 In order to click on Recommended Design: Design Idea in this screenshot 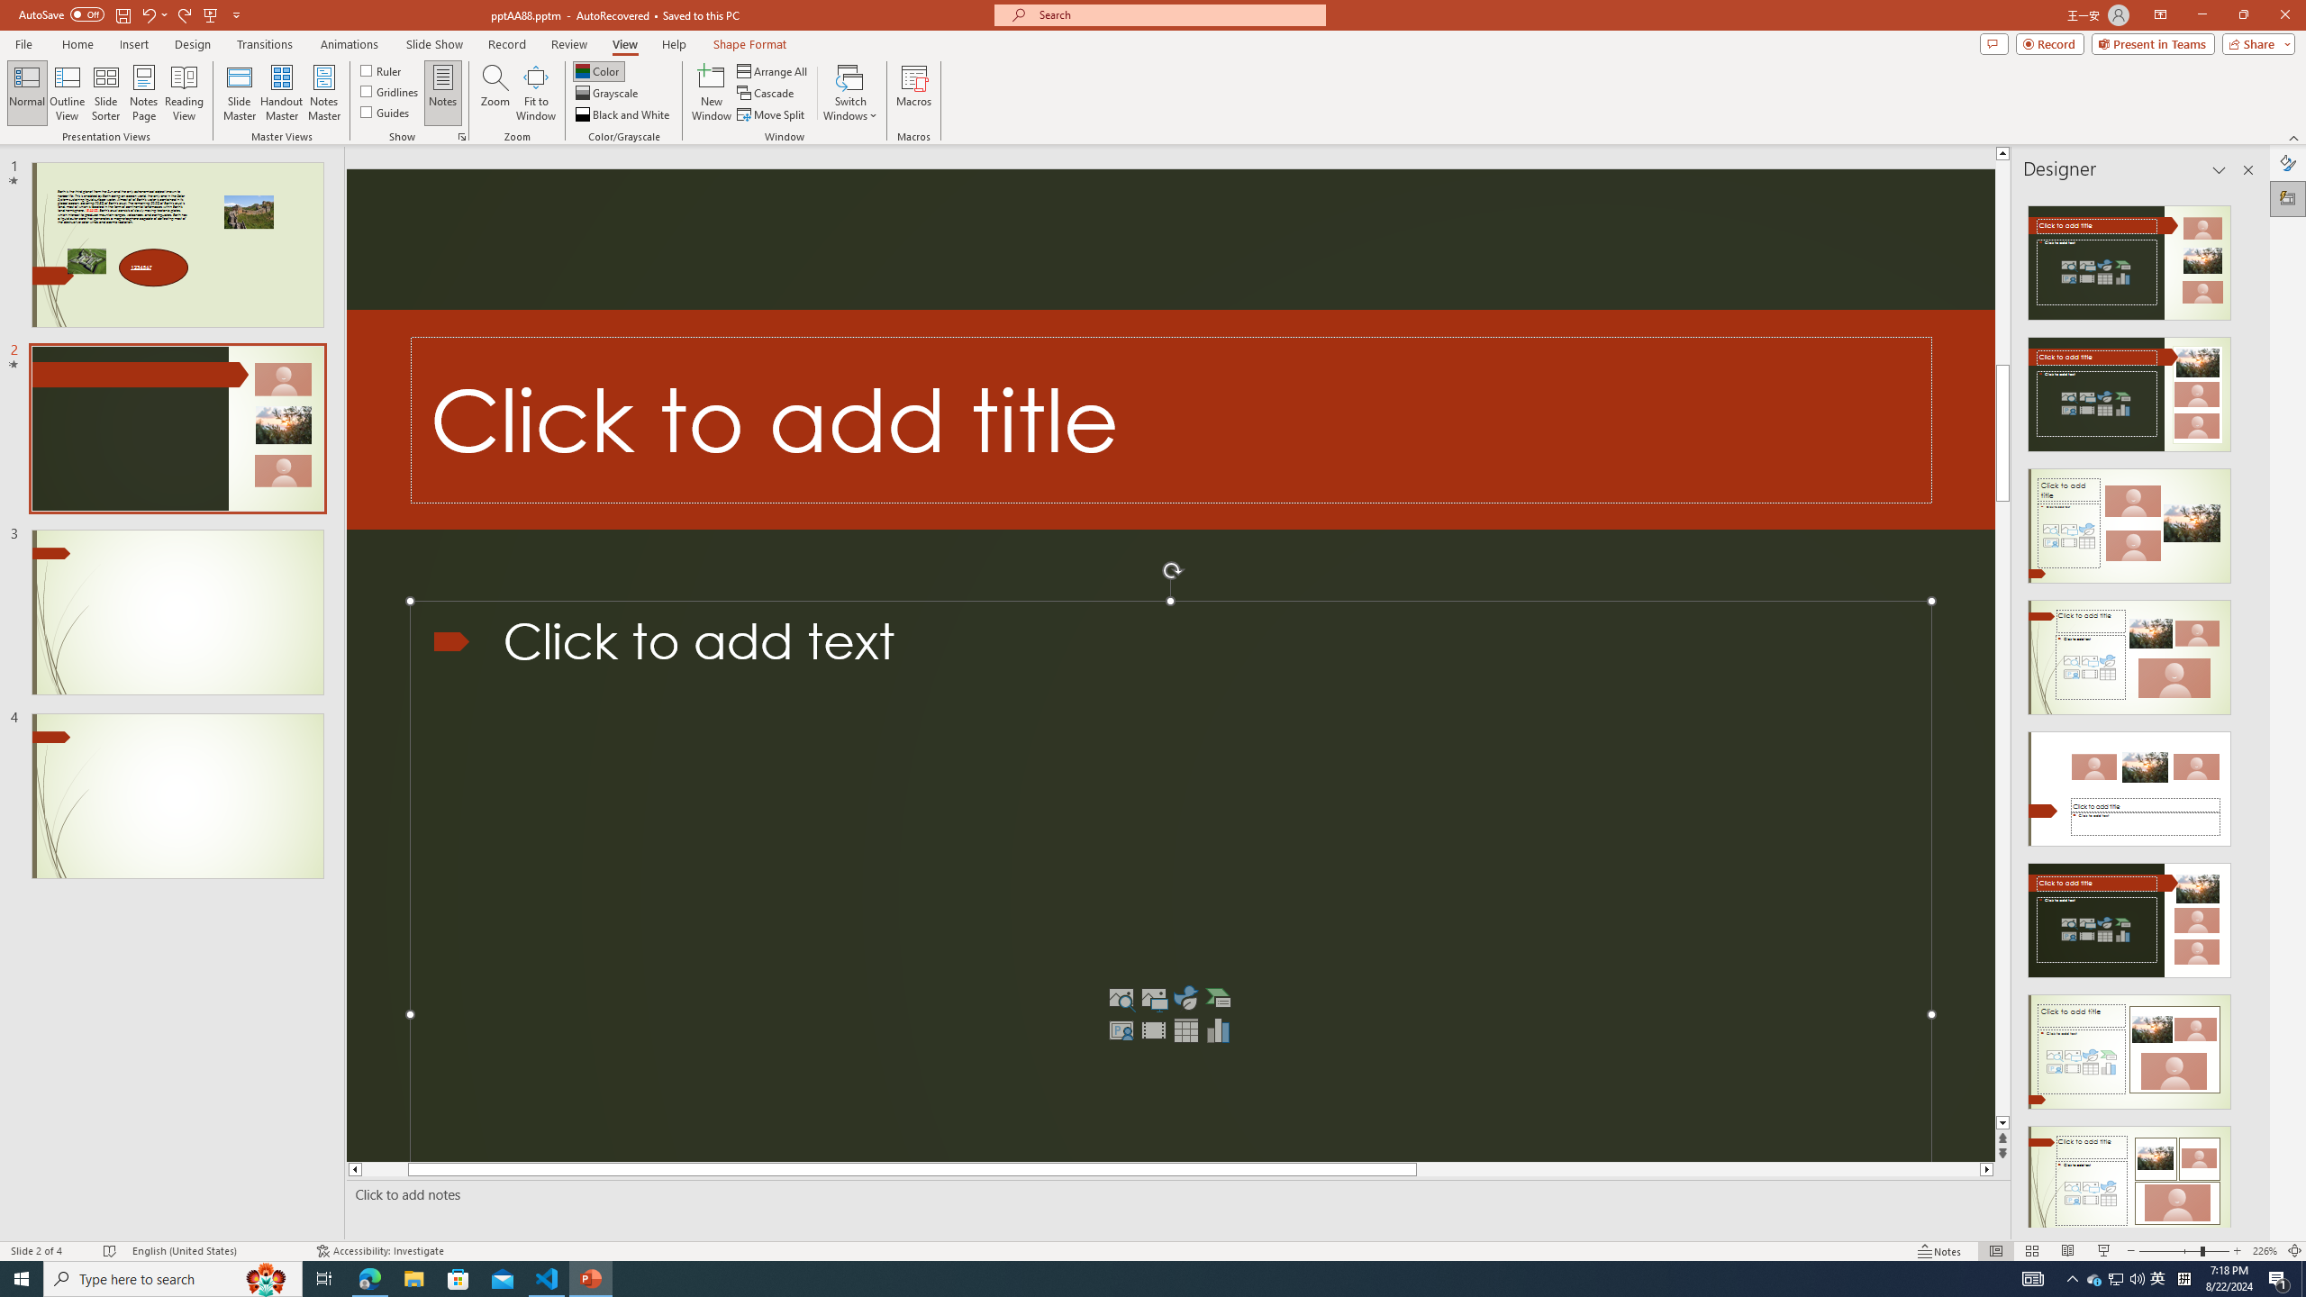, I will do `click(2129, 258)`.